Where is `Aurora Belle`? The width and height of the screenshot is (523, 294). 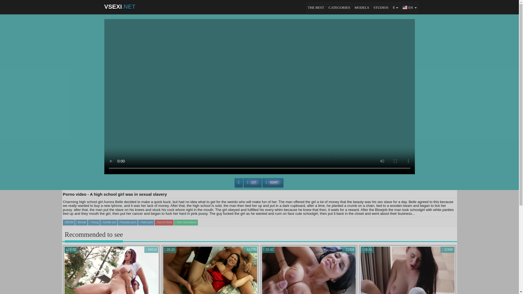
Aurora Belle is located at coordinates (273, 182).